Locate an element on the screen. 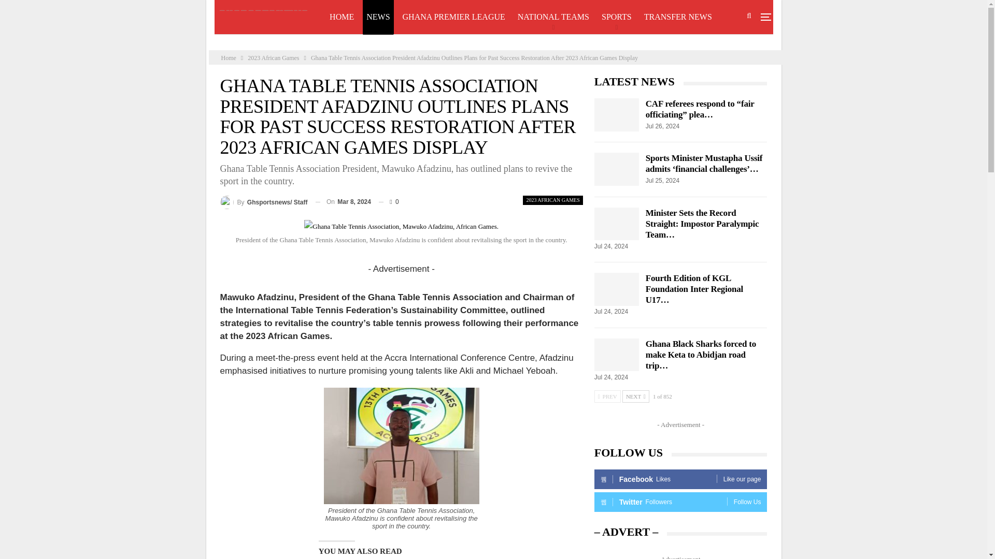 The width and height of the screenshot is (995, 559). NEWS is located at coordinates (378, 17).